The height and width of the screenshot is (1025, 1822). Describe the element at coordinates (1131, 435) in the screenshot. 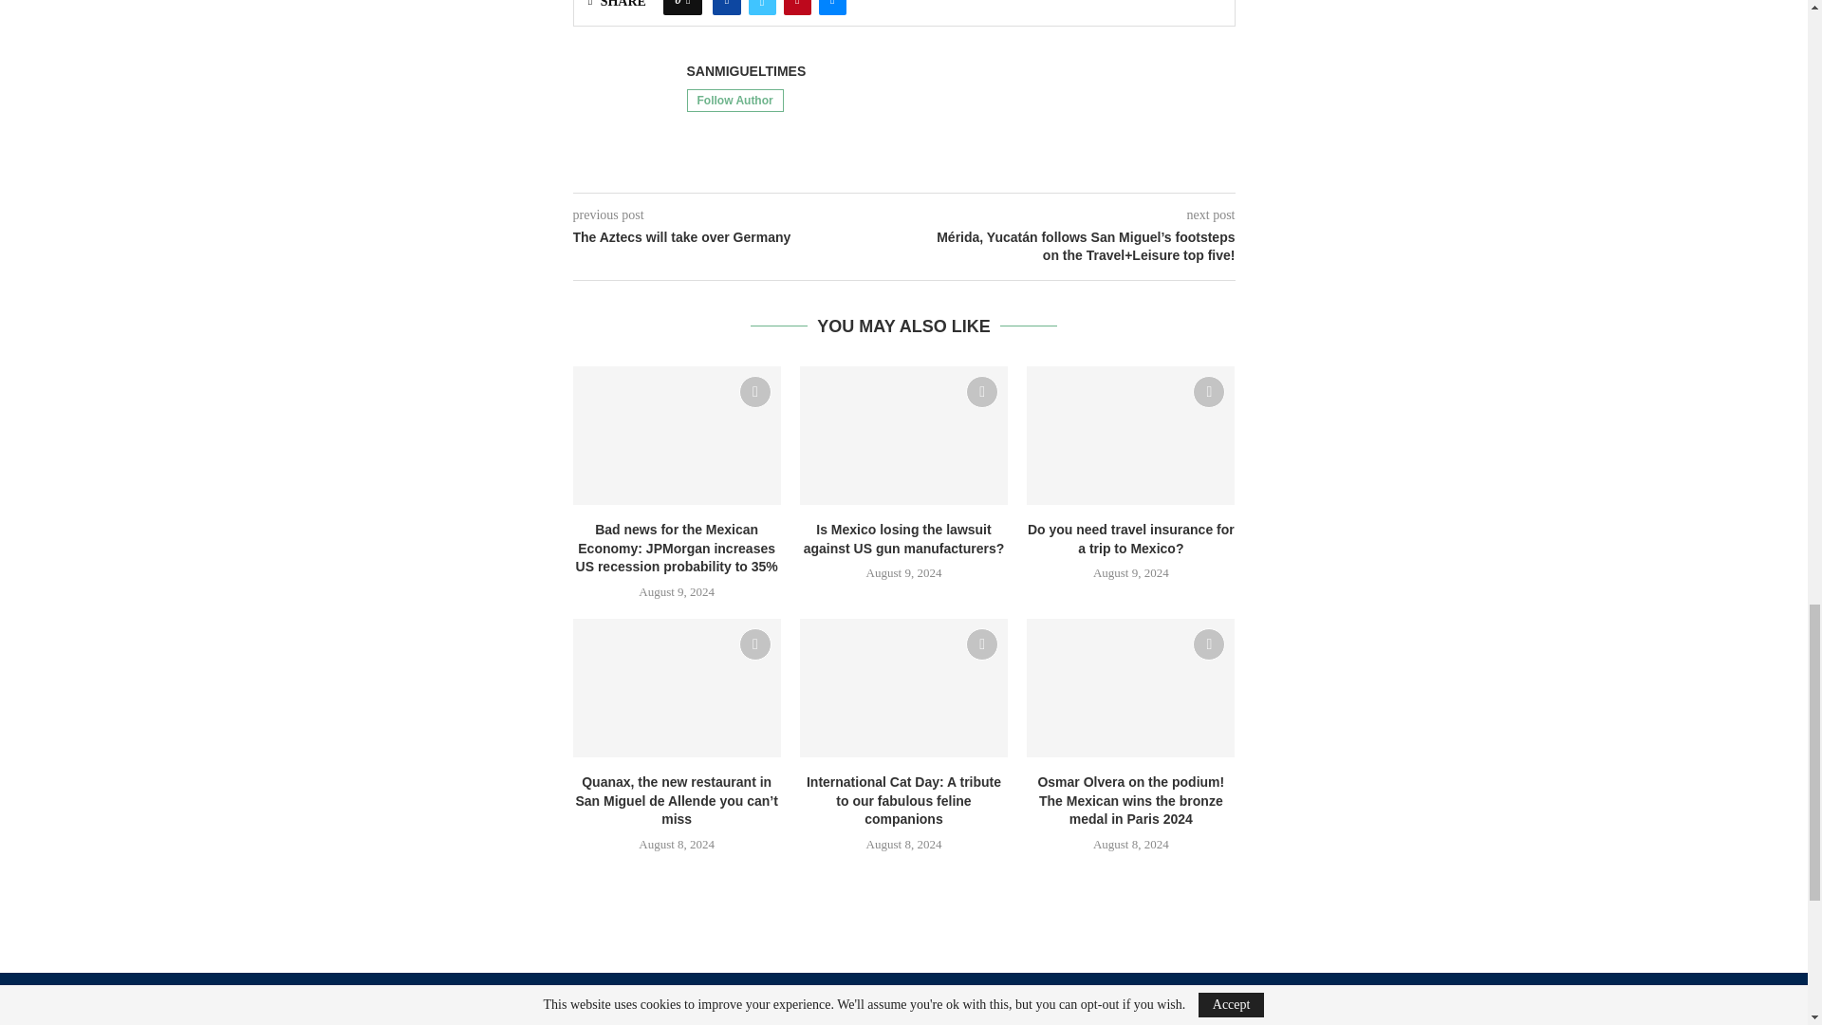

I see `Do you need travel insurance for a trip to Mexico?` at that location.